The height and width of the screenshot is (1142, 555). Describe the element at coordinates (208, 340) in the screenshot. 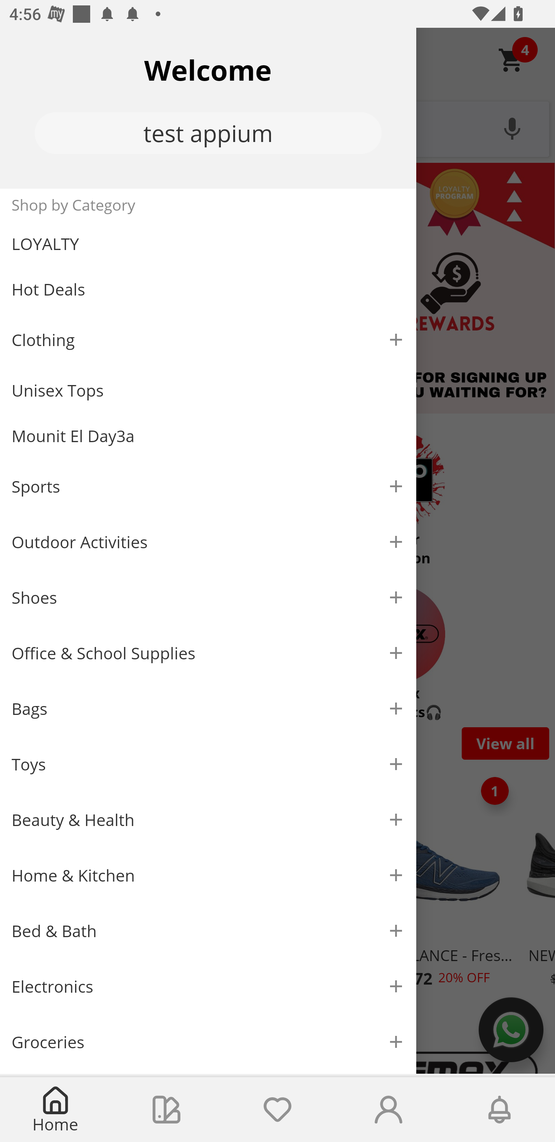

I see `Clothing` at that location.